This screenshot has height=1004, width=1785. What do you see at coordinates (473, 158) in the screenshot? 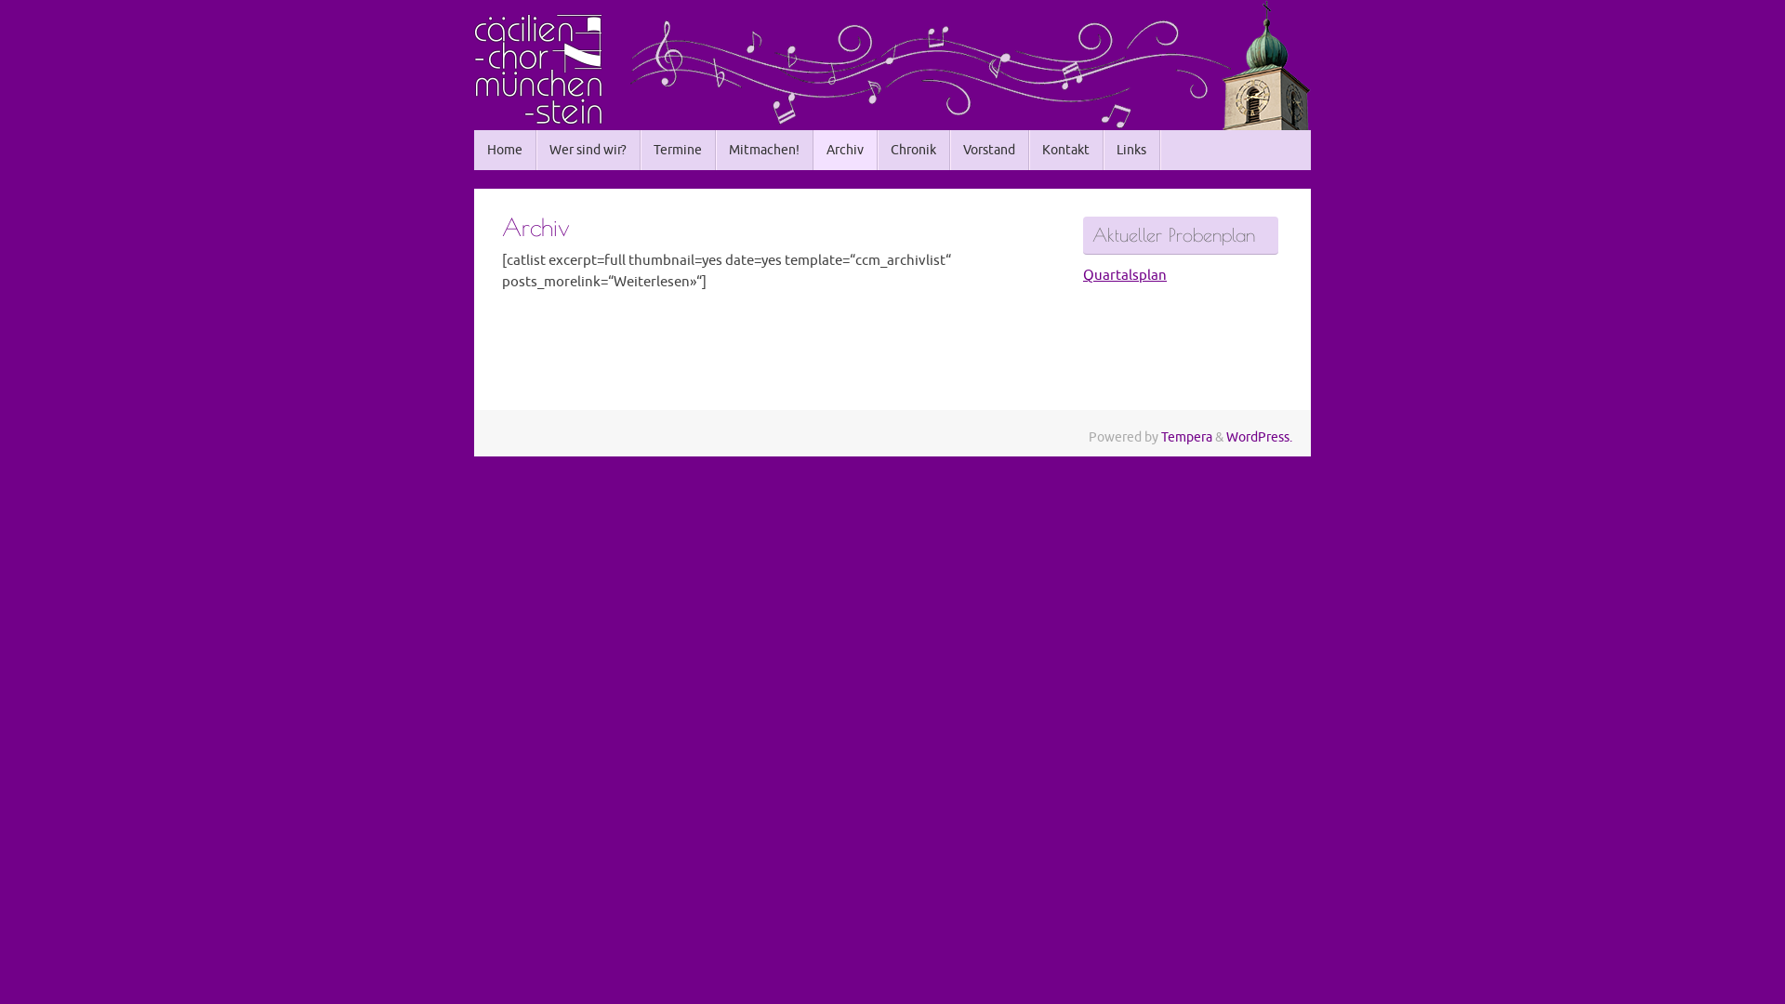
I see `Zum Inhalt springen` at bounding box center [473, 158].